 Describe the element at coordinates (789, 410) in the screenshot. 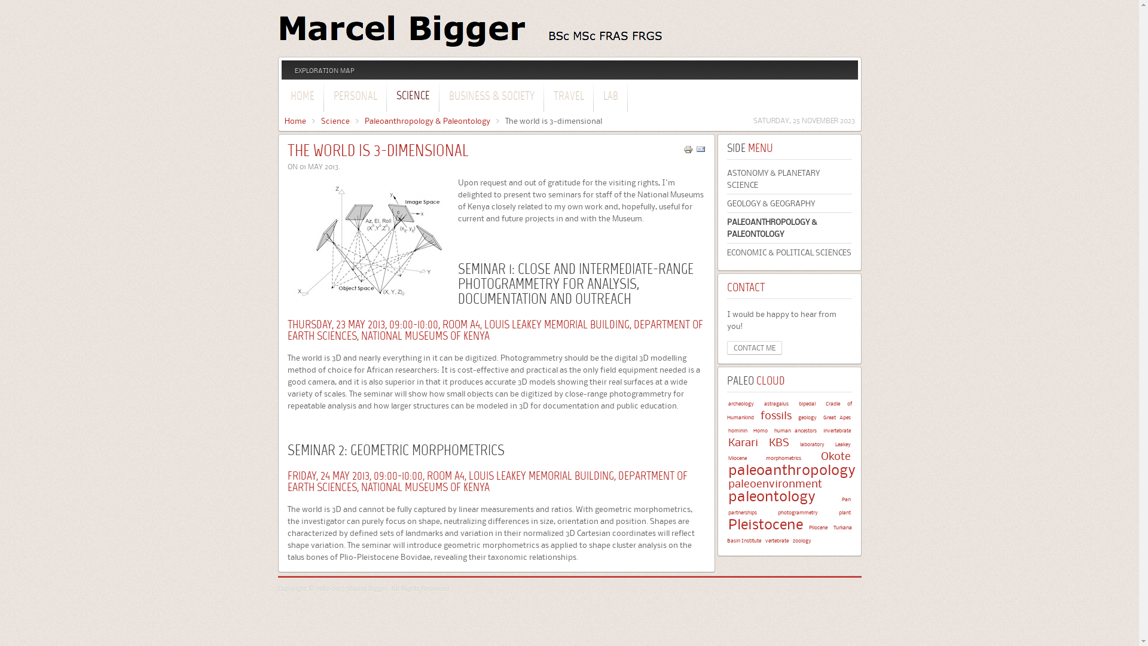

I see `Cradle of Humankind` at that location.